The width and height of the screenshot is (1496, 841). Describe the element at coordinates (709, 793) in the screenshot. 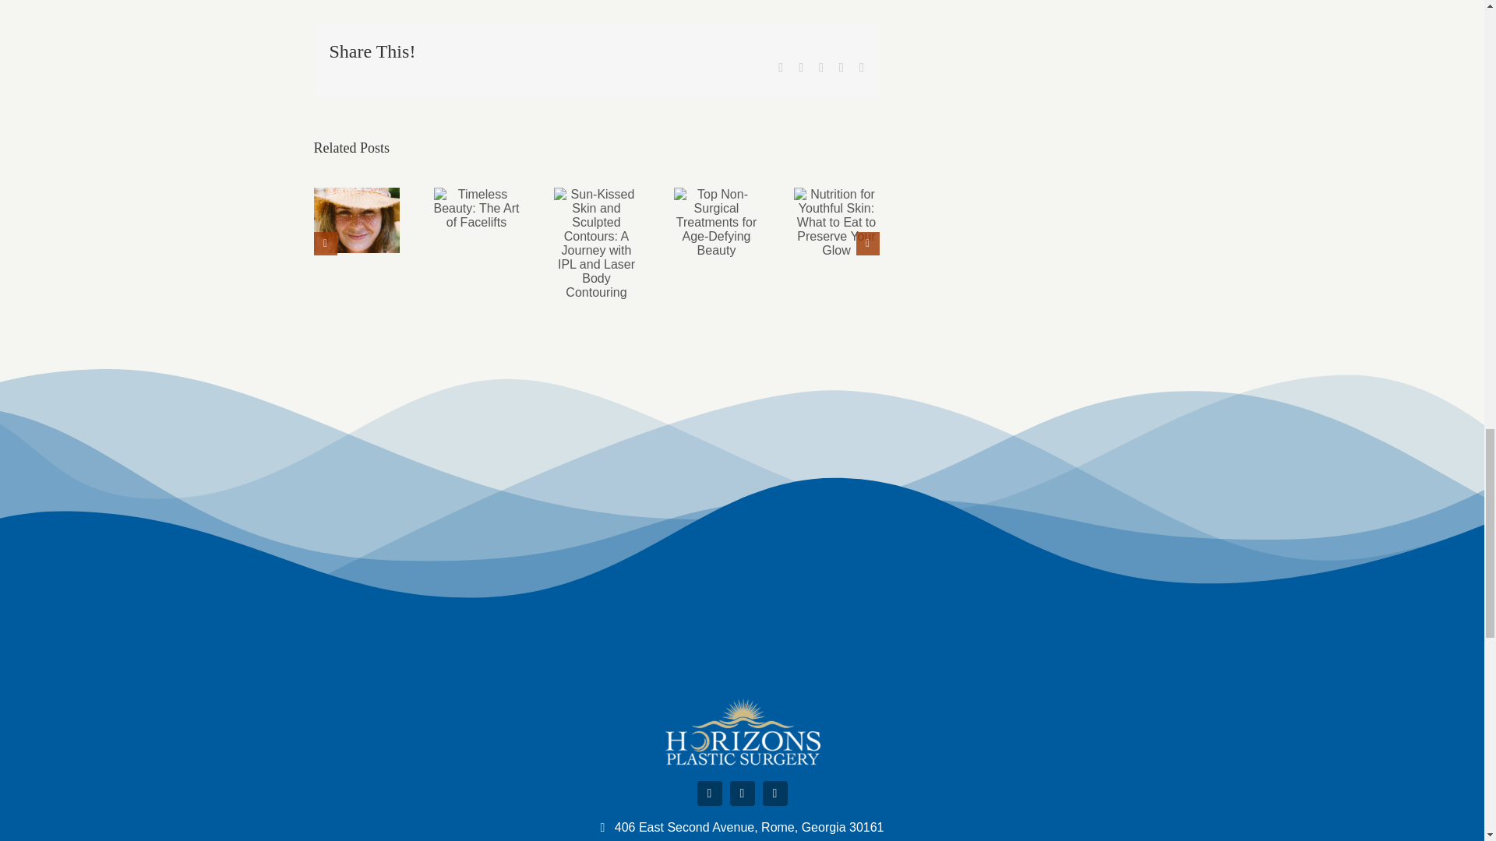

I see `Facebook` at that location.